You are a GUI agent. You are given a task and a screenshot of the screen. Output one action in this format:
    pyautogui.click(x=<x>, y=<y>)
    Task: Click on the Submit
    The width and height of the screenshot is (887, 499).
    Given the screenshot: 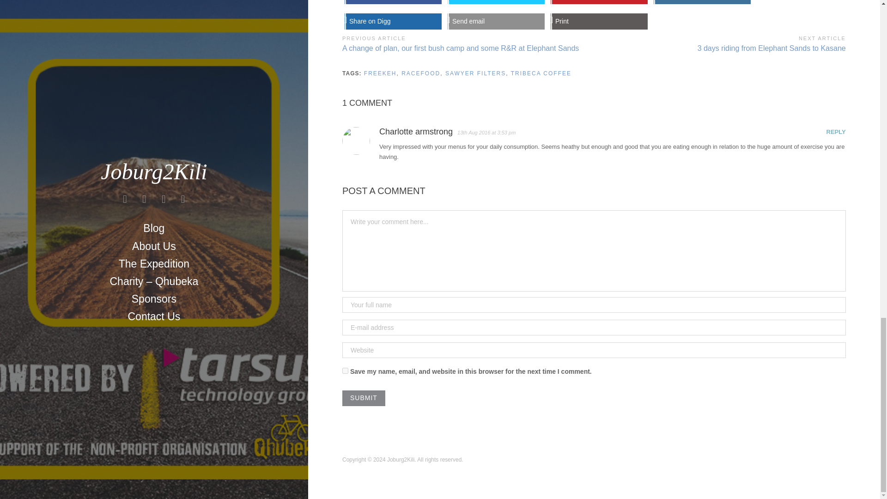 What is the action you would take?
    pyautogui.click(x=364, y=398)
    